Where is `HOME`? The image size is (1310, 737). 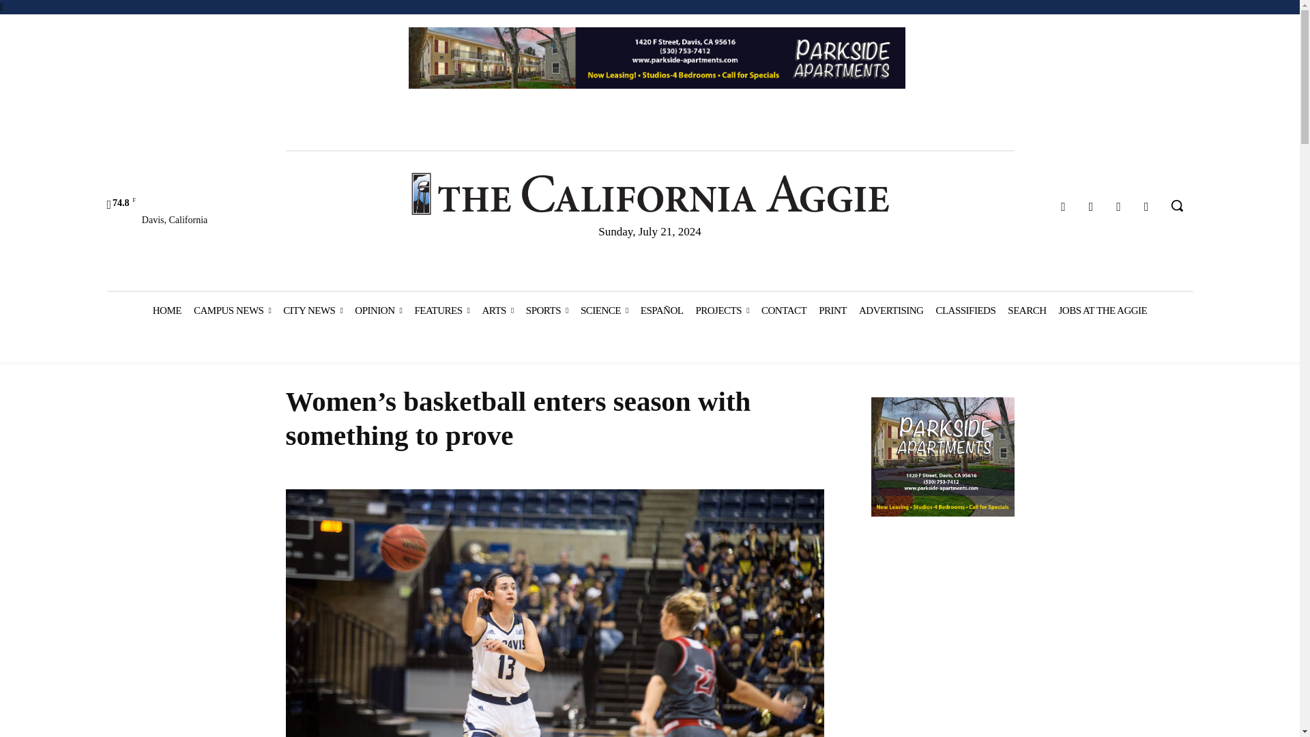 HOME is located at coordinates (166, 310).